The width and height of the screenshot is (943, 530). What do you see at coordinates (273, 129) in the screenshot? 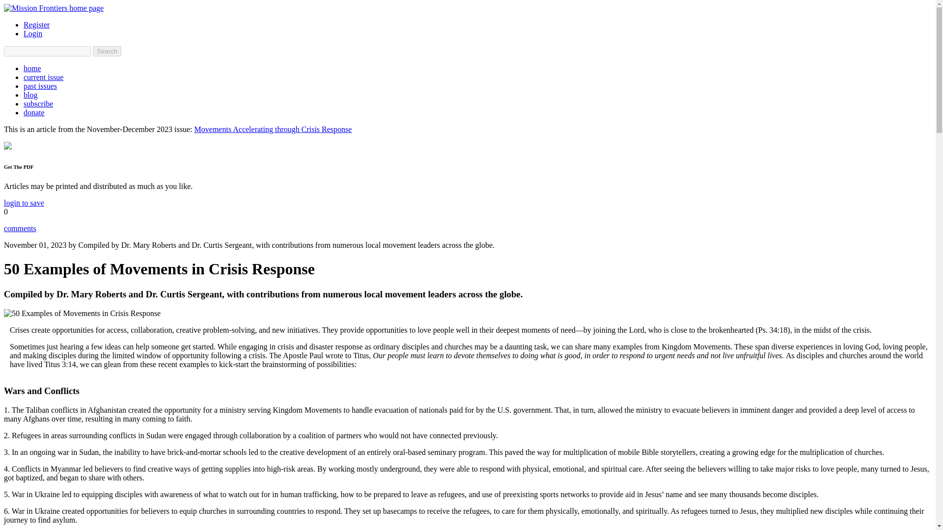
I see `Movements Accelerating through Crisis Response` at bounding box center [273, 129].